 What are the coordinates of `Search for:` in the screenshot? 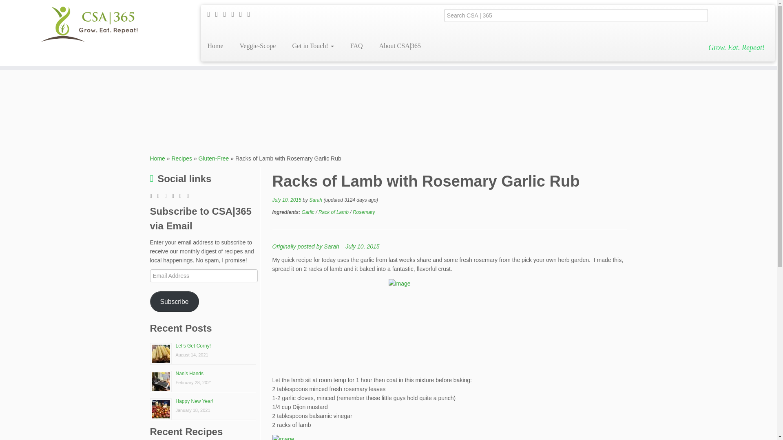 It's located at (576, 15).